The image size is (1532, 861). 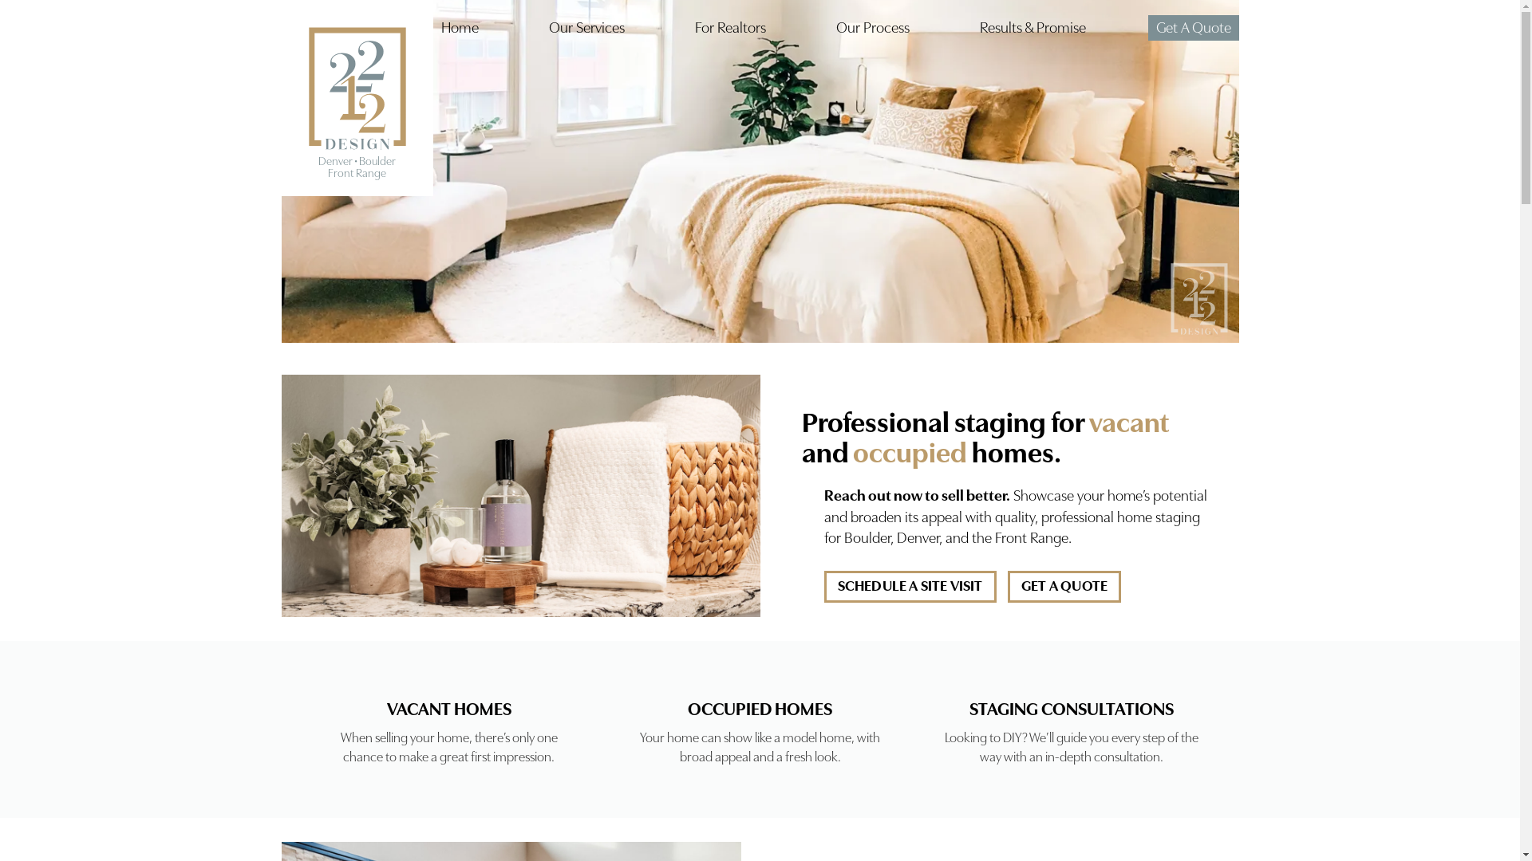 What do you see at coordinates (910, 587) in the screenshot?
I see `SCHEDULE A SITE VISIT` at bounding box center [910, 587].